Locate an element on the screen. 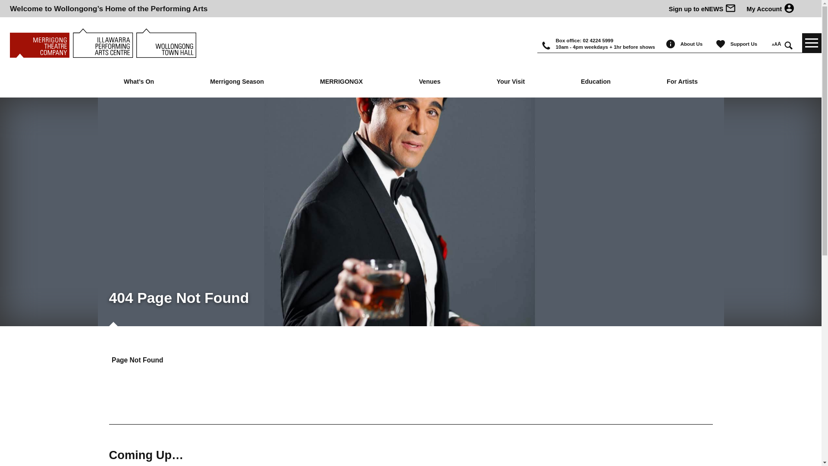 The width and height of the screenshot is (828, 466). About Us is located at coordinates (693, 44).